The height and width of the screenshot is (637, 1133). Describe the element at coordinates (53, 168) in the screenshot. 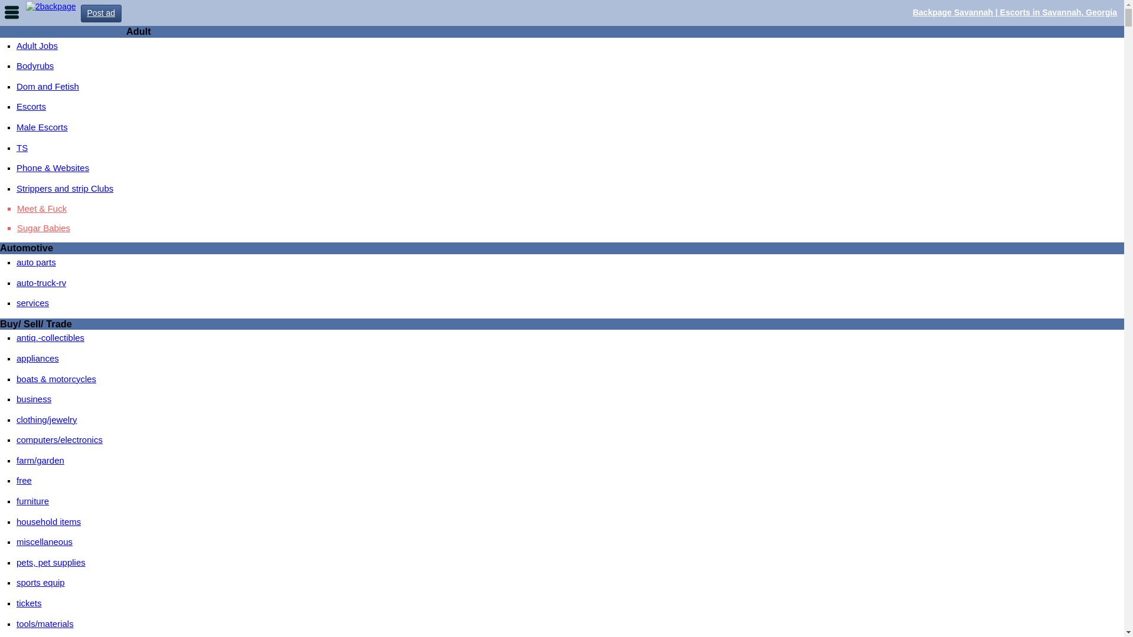

I see `Phone & Websites` at that location.